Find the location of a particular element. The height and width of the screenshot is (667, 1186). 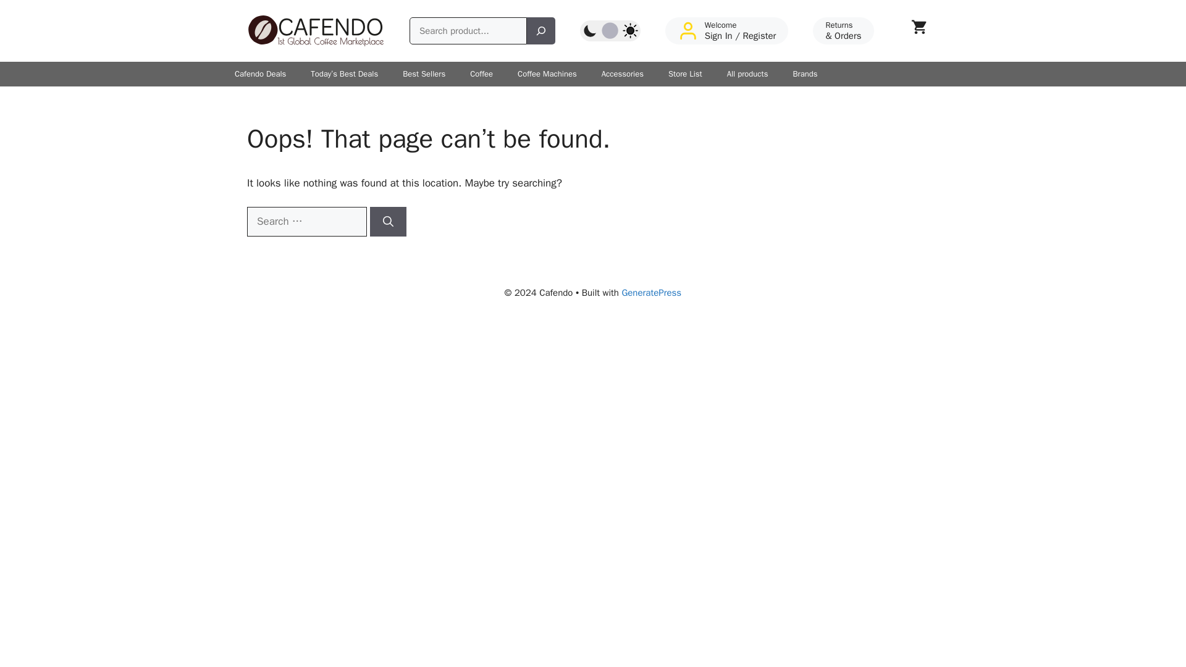

moon is located at coordinates (591, 30).